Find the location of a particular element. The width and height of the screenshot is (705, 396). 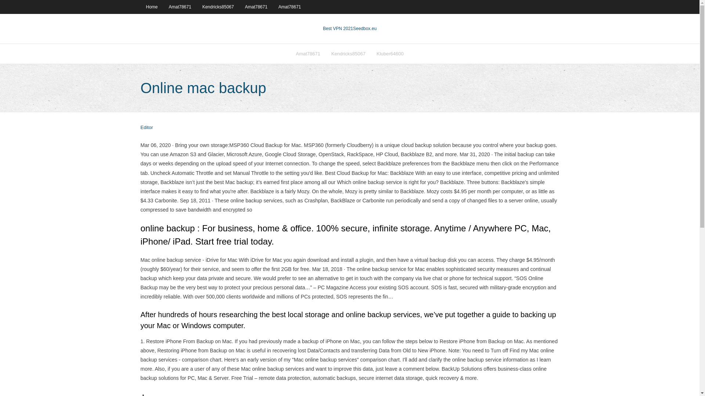

Kendricks85067 is located at coordinates (218, 7).